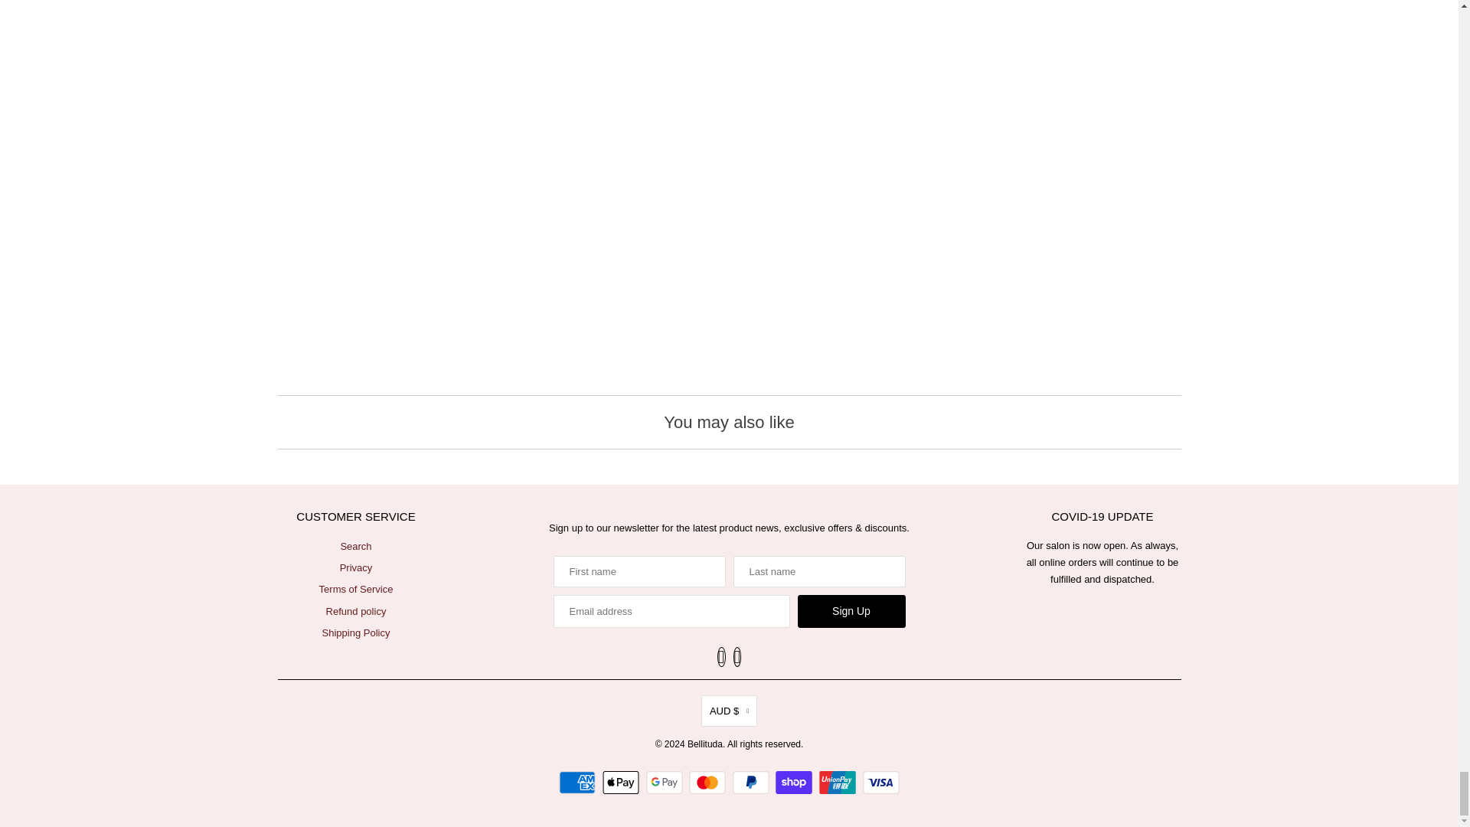  What do you see at coordinates (795, 782) in the screenshot?
I see `Shop Pay` at bounding box center [795, 782].